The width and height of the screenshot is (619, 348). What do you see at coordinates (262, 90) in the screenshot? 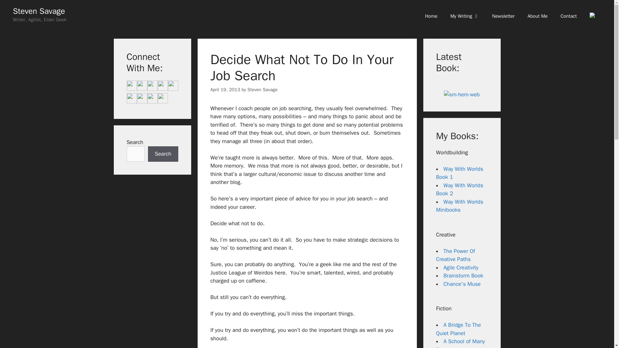
I see `View all posts by Steven Savage` at bounding box center [262, 90].